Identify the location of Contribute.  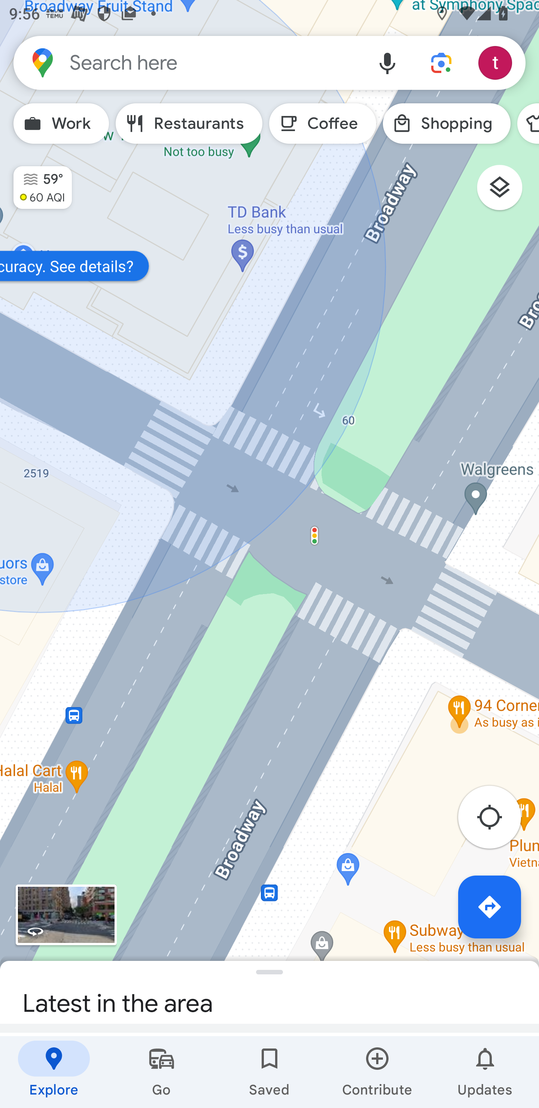
(377, 1072).